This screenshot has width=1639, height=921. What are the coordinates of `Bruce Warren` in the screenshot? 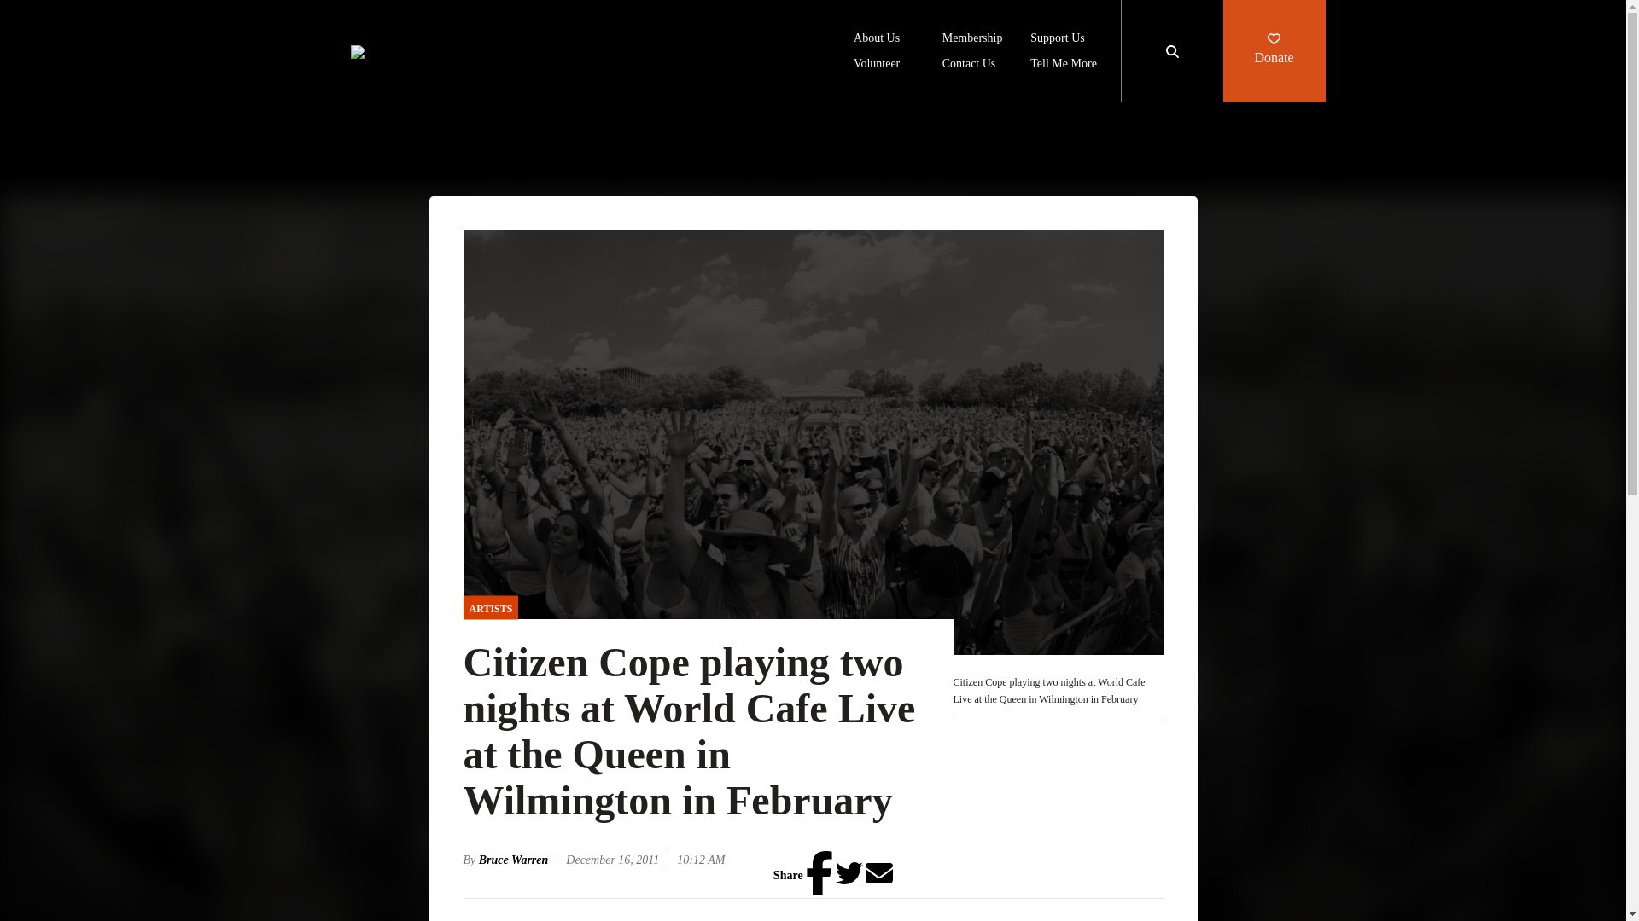 It's located at (518, 860).